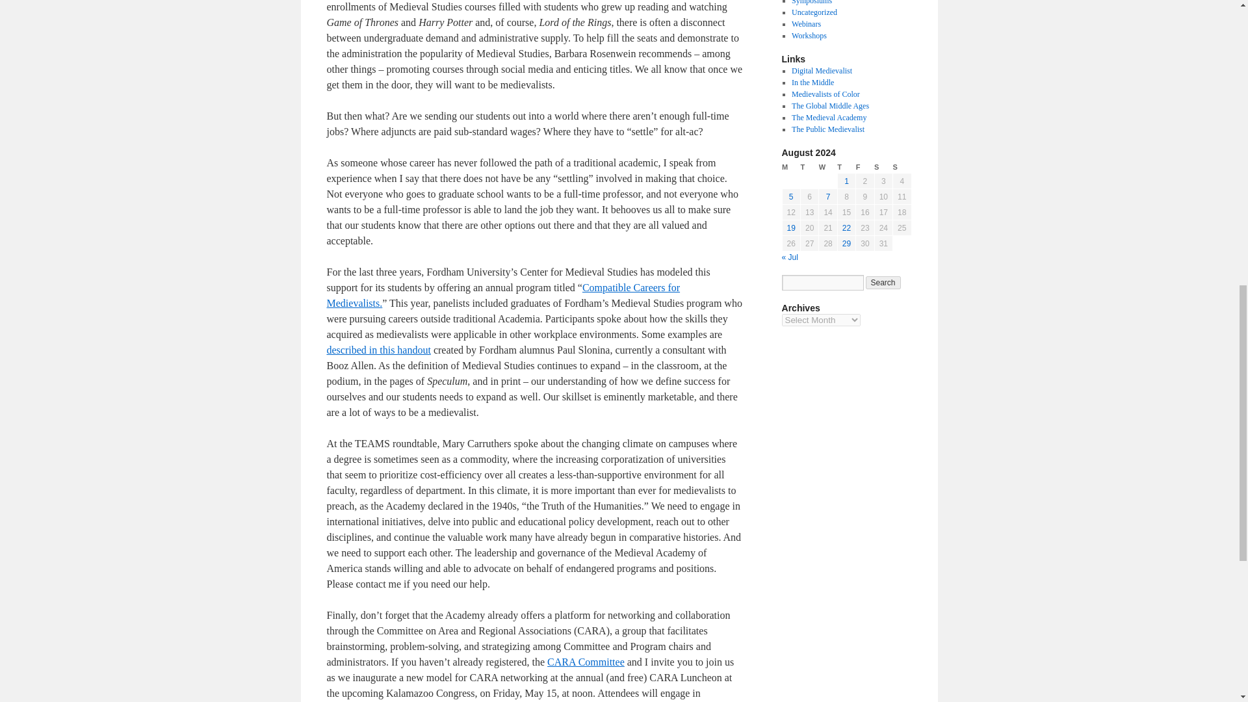 Image resolution: width=1248 pixels, height=702 pixels. I want to click on Thursday, so click(846, 167).